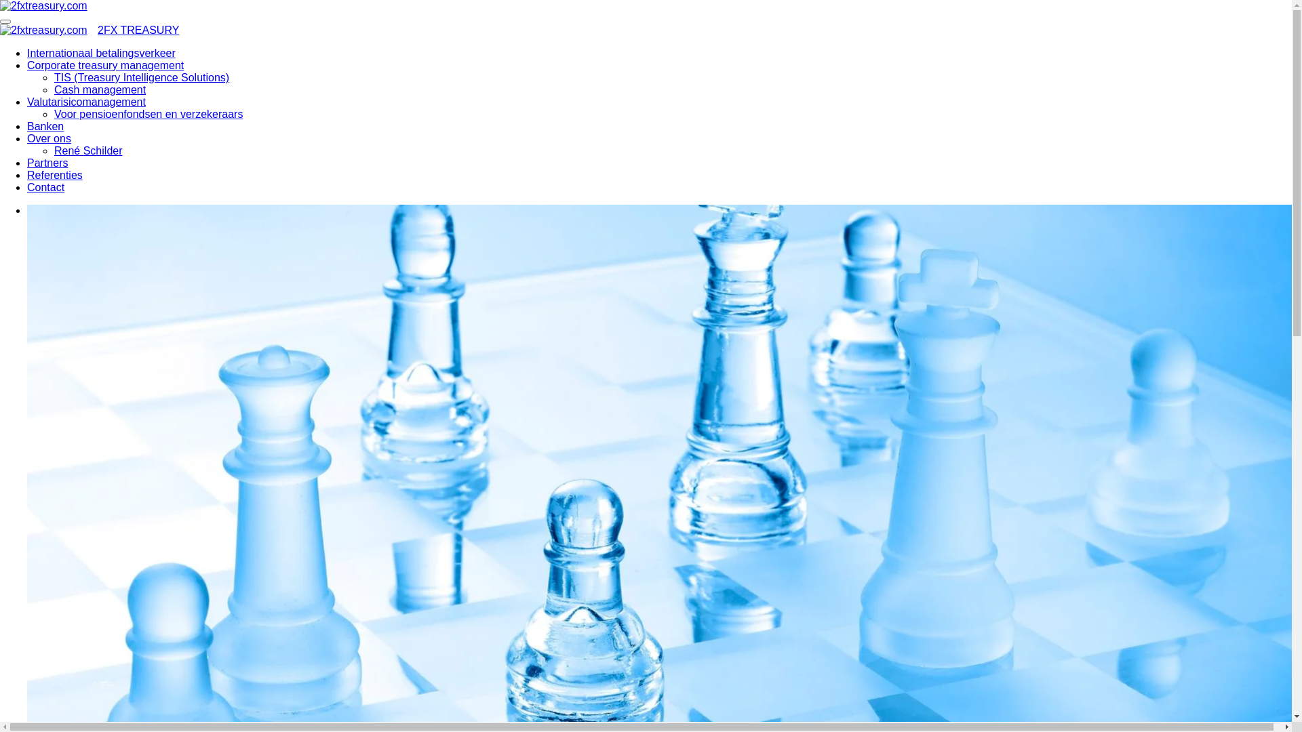 Image resolution: width=1302 pixels, height=732 pixels. I want to click on Referenties, so click(55, 175).